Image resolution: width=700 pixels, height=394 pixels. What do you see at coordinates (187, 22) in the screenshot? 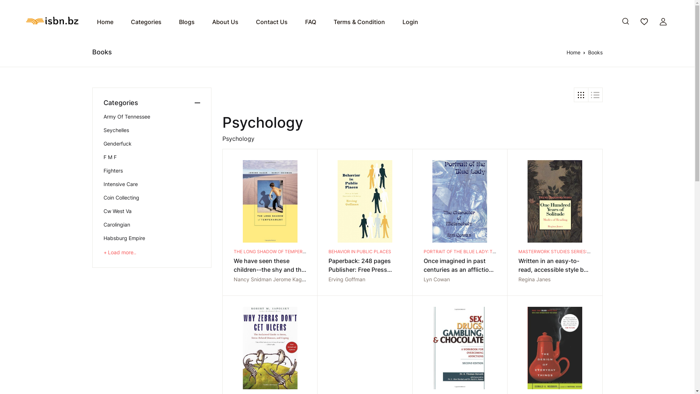
I see `Blogs` at bounding box center [187, 22].